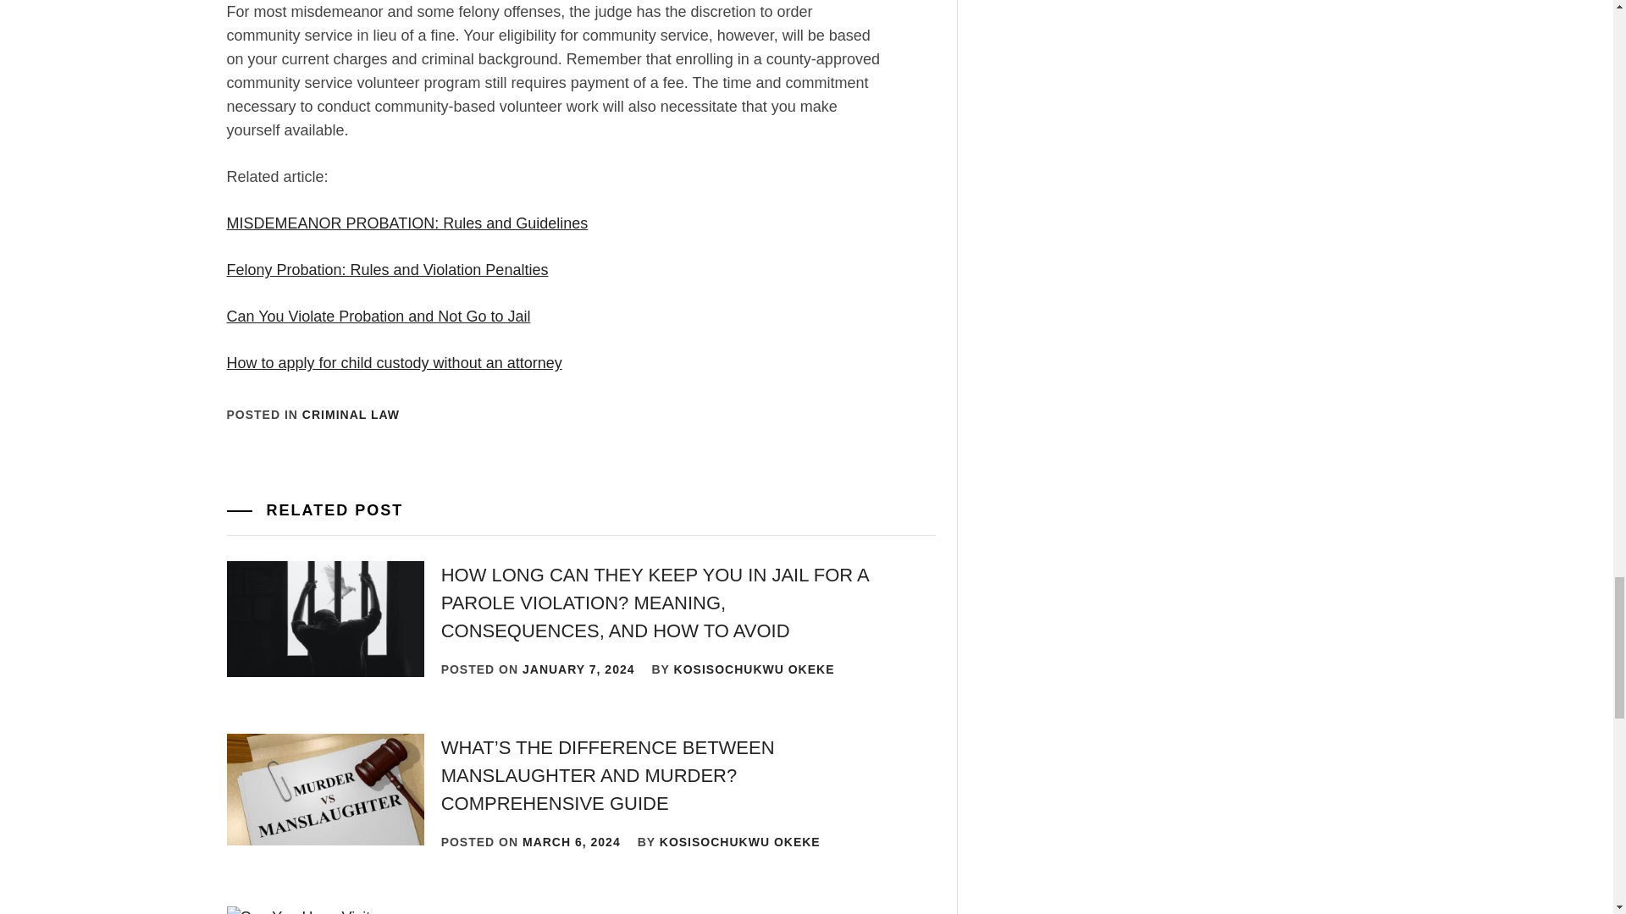 The image size is (1626, 914). What do you see at coordinates (755, 669) in the screenshot?
I see `KOSISOCHUKWU OKEKE` at bounding box center [755, 669].